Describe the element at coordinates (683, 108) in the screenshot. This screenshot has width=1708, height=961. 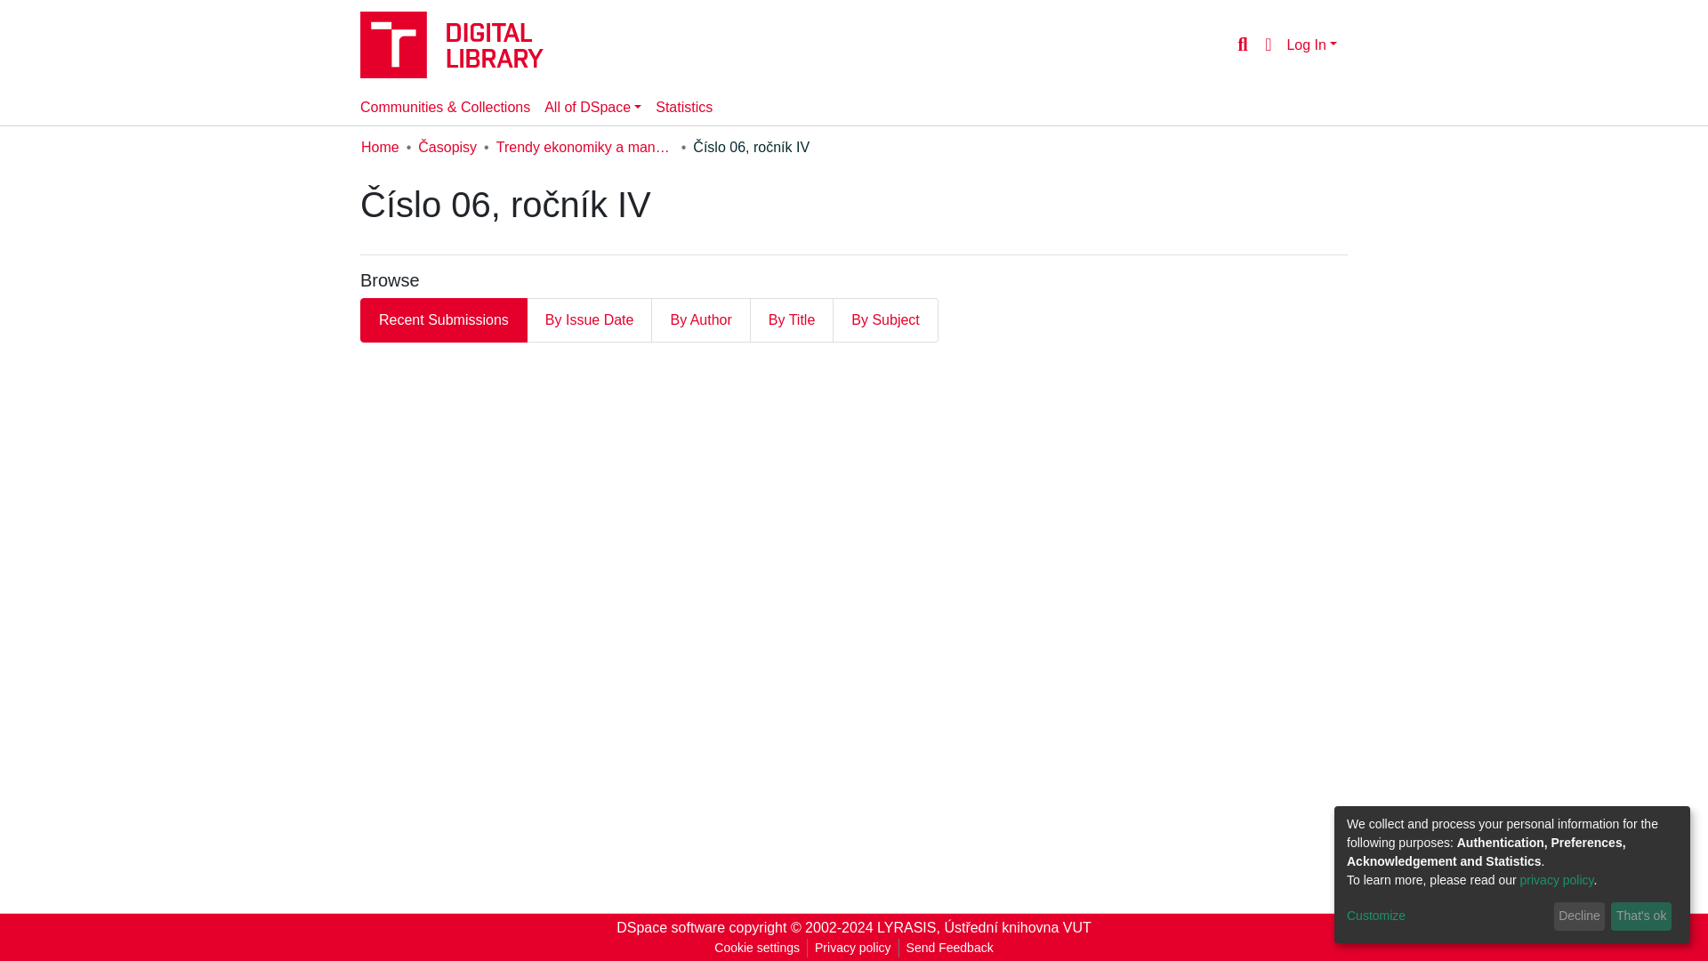
I see `Statistics` at that location.